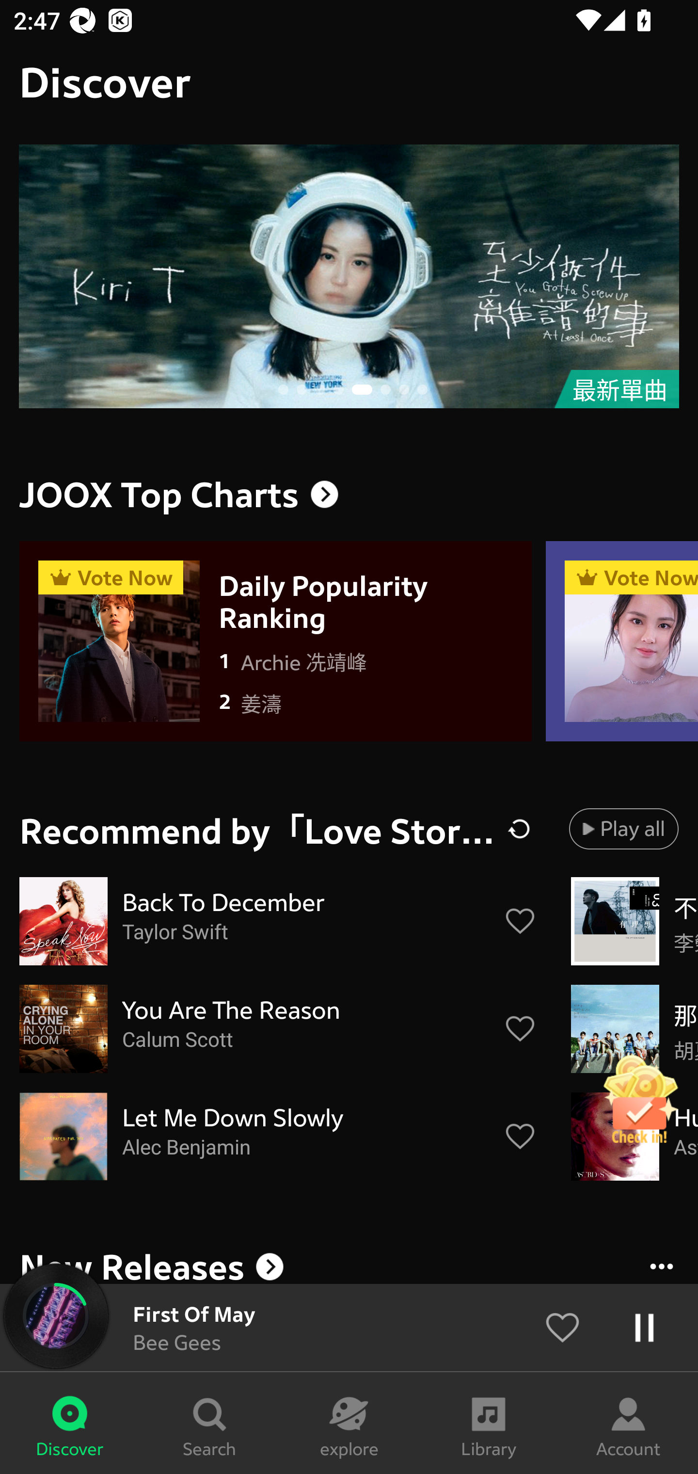 The height and width of the screenshot is (1474, 698). I want to click on 最新單曲  , so click(349, 276).